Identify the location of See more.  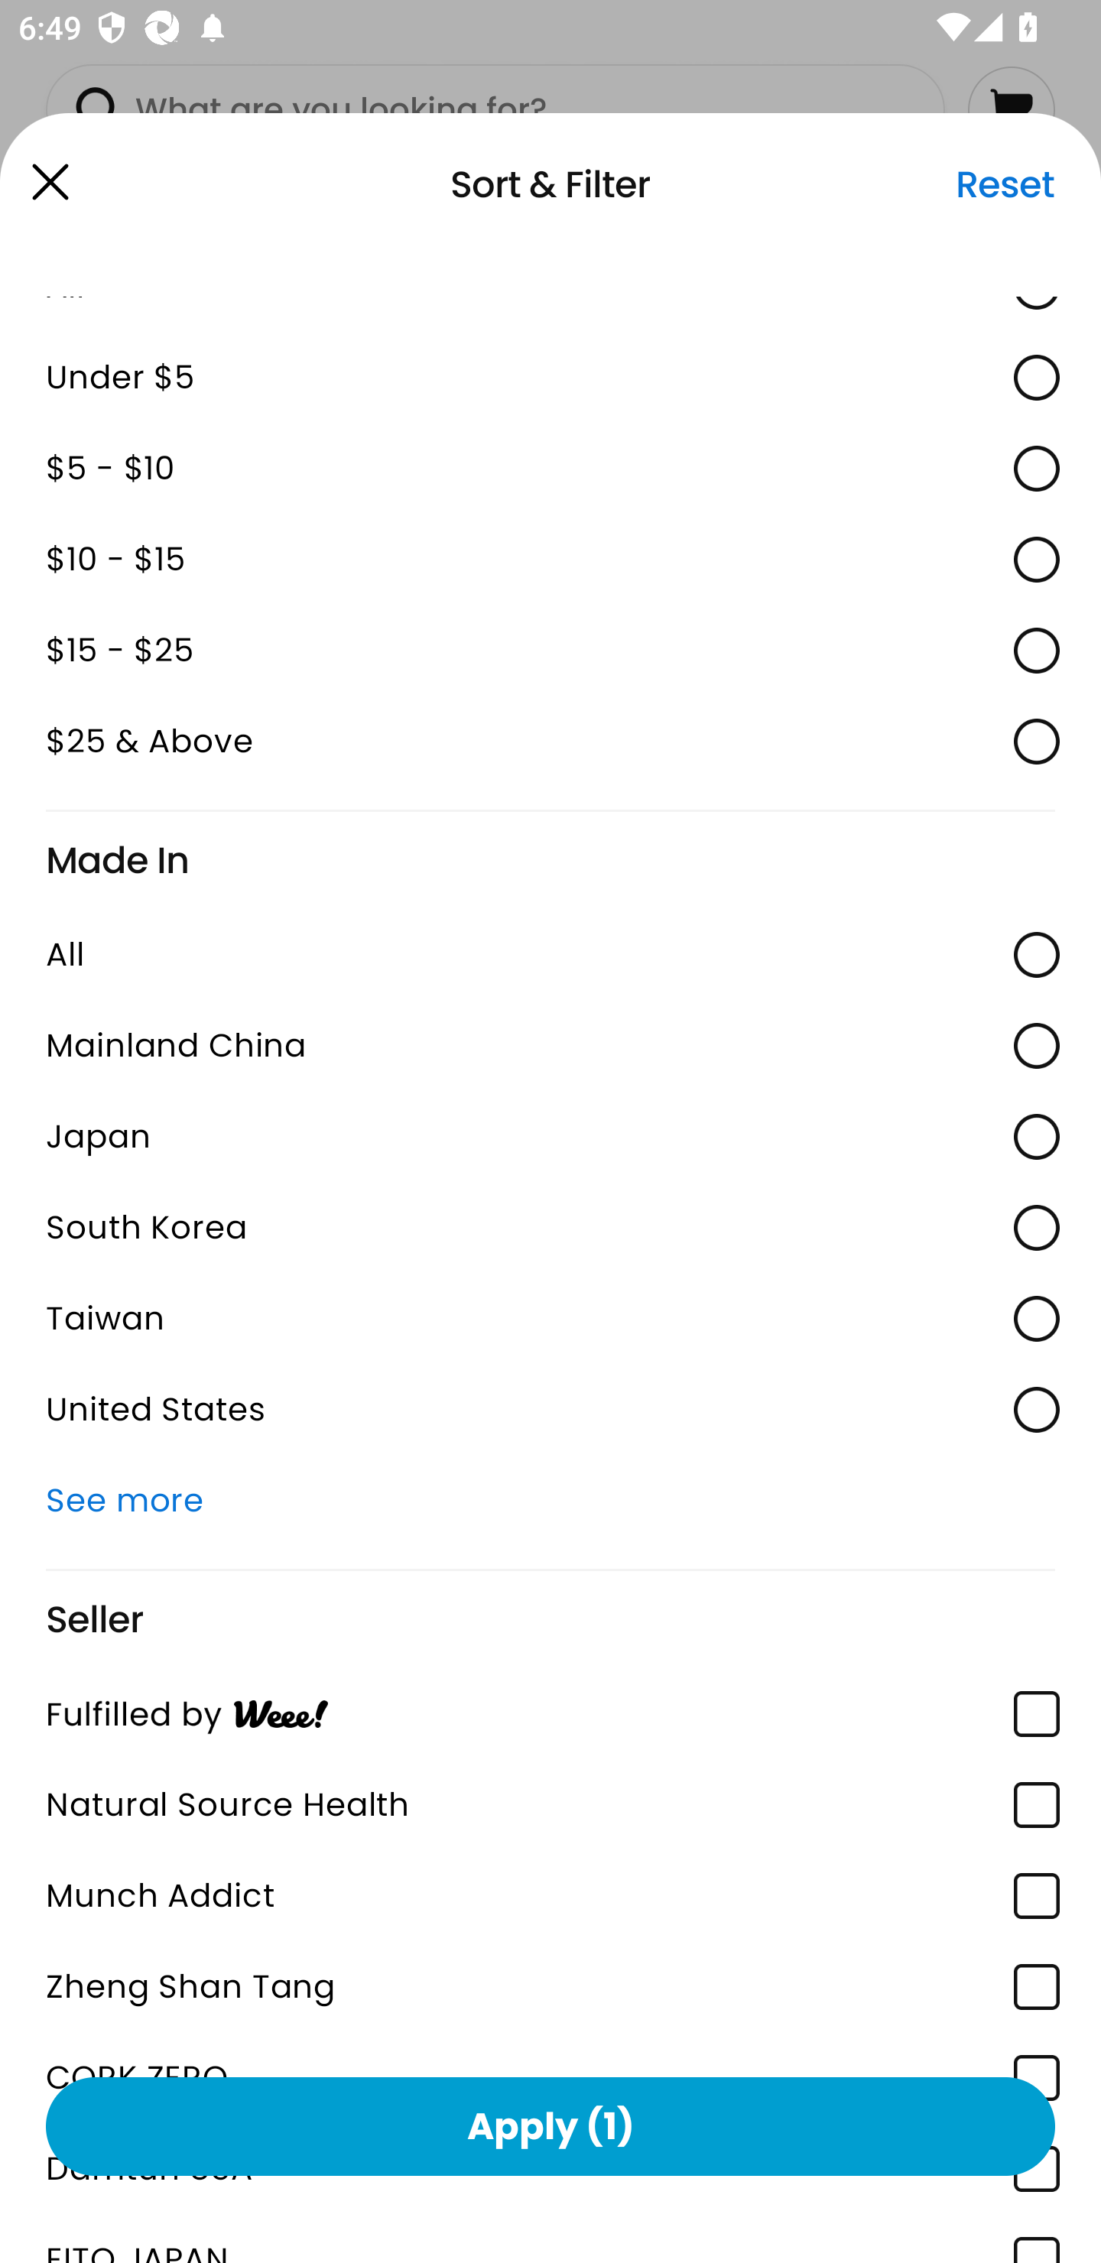
(550, 1500).